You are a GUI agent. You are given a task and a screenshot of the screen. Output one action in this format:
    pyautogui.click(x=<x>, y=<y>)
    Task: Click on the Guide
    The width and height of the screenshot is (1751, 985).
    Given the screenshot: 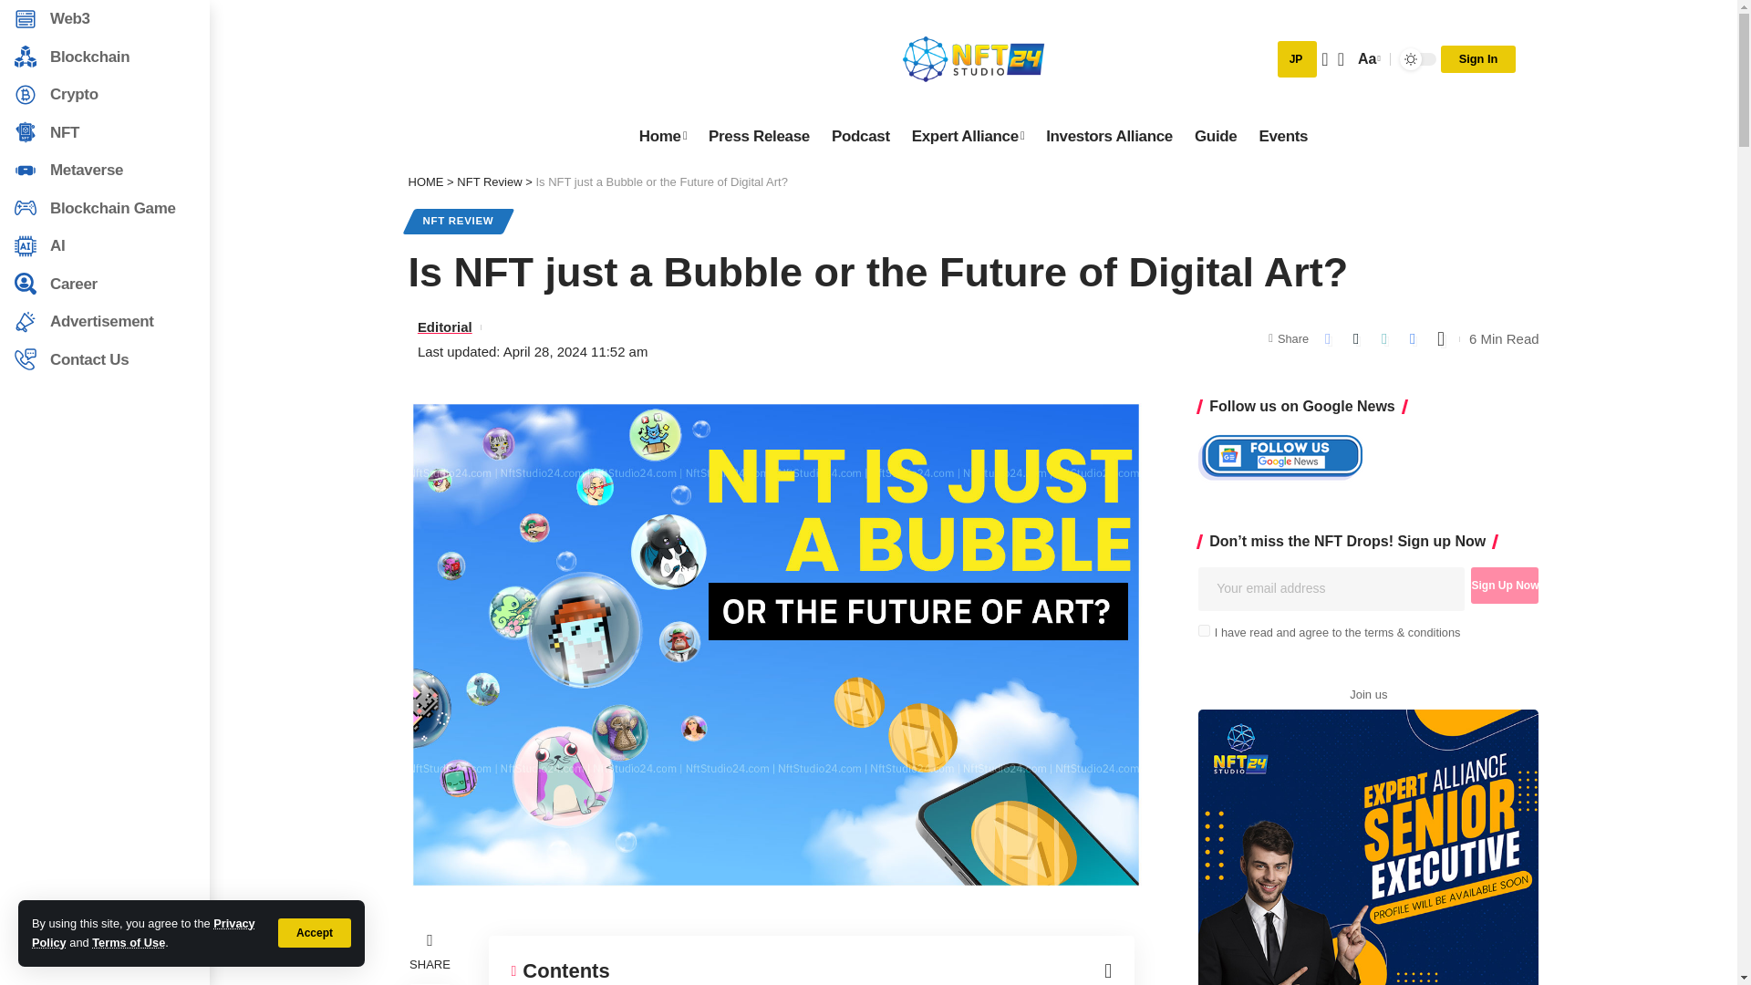 What is the action you would take?
    pyautogui.click(x=1215, y=136)
    